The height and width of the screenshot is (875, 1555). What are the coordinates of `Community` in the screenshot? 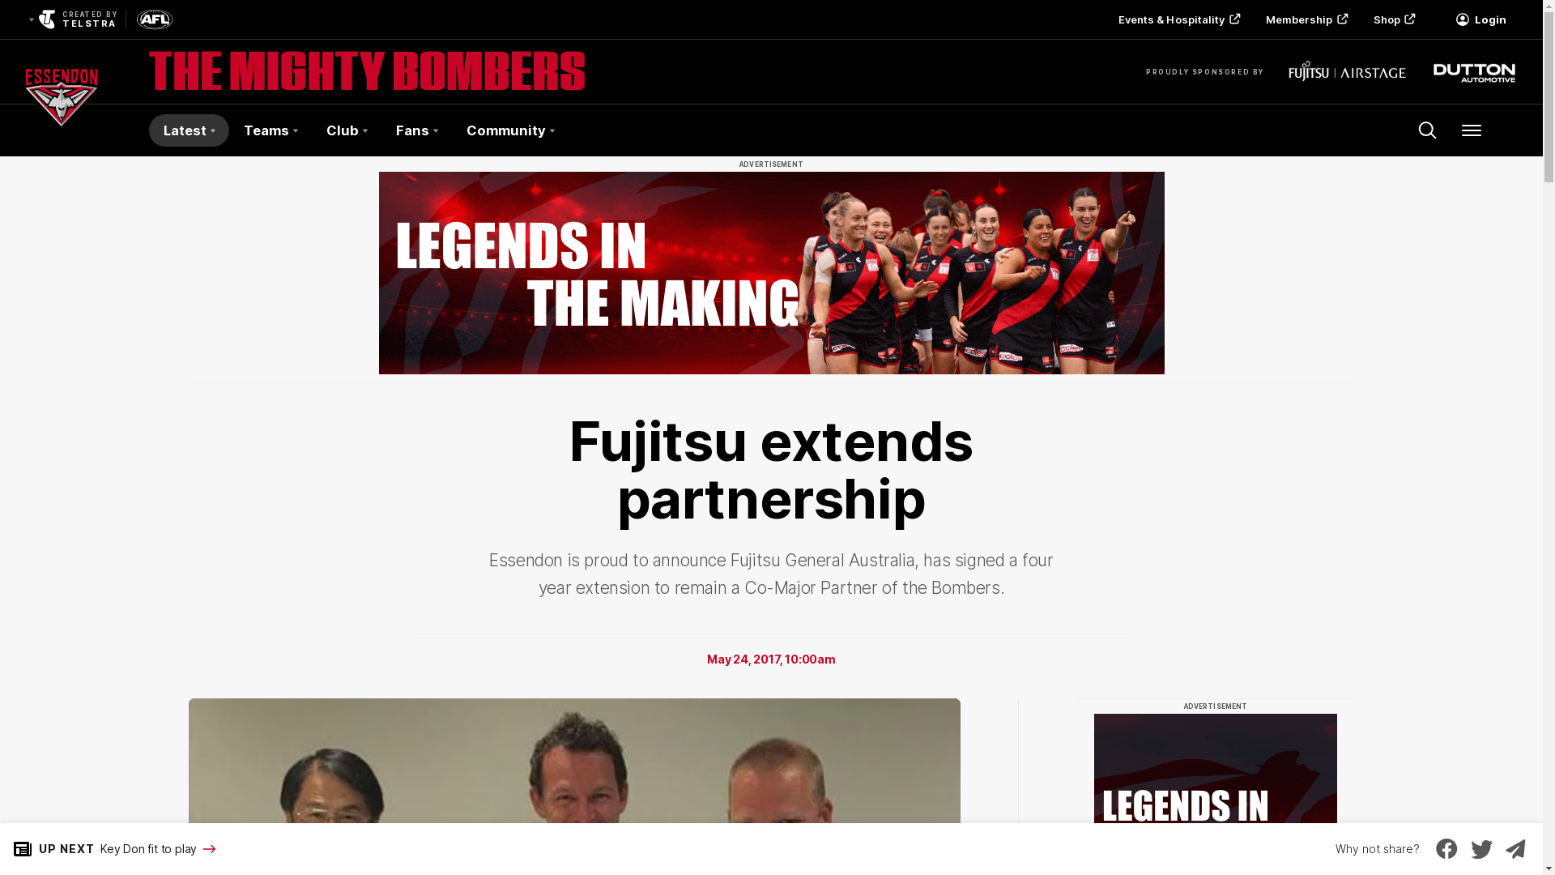 It's located at (510, 130).